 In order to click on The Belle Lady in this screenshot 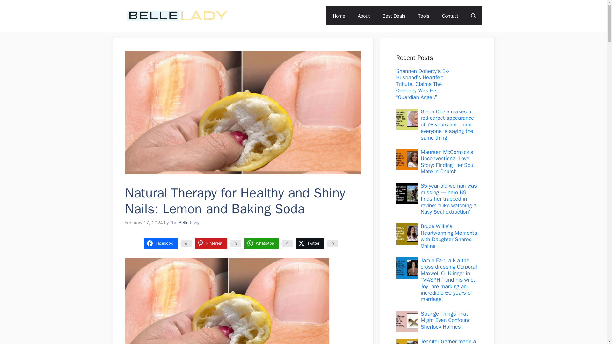, I will do `click(185, 223)`.